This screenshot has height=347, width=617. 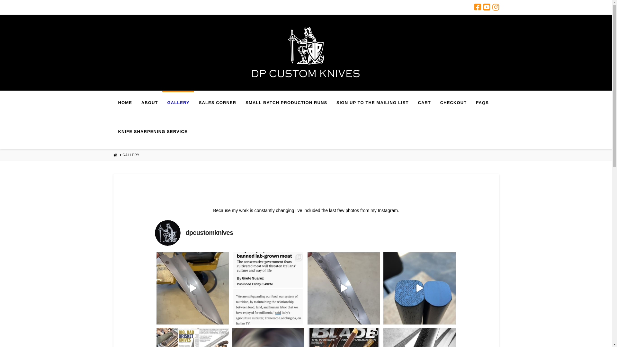 I want to click on CHECKOUT, so click(x=453, y=105).